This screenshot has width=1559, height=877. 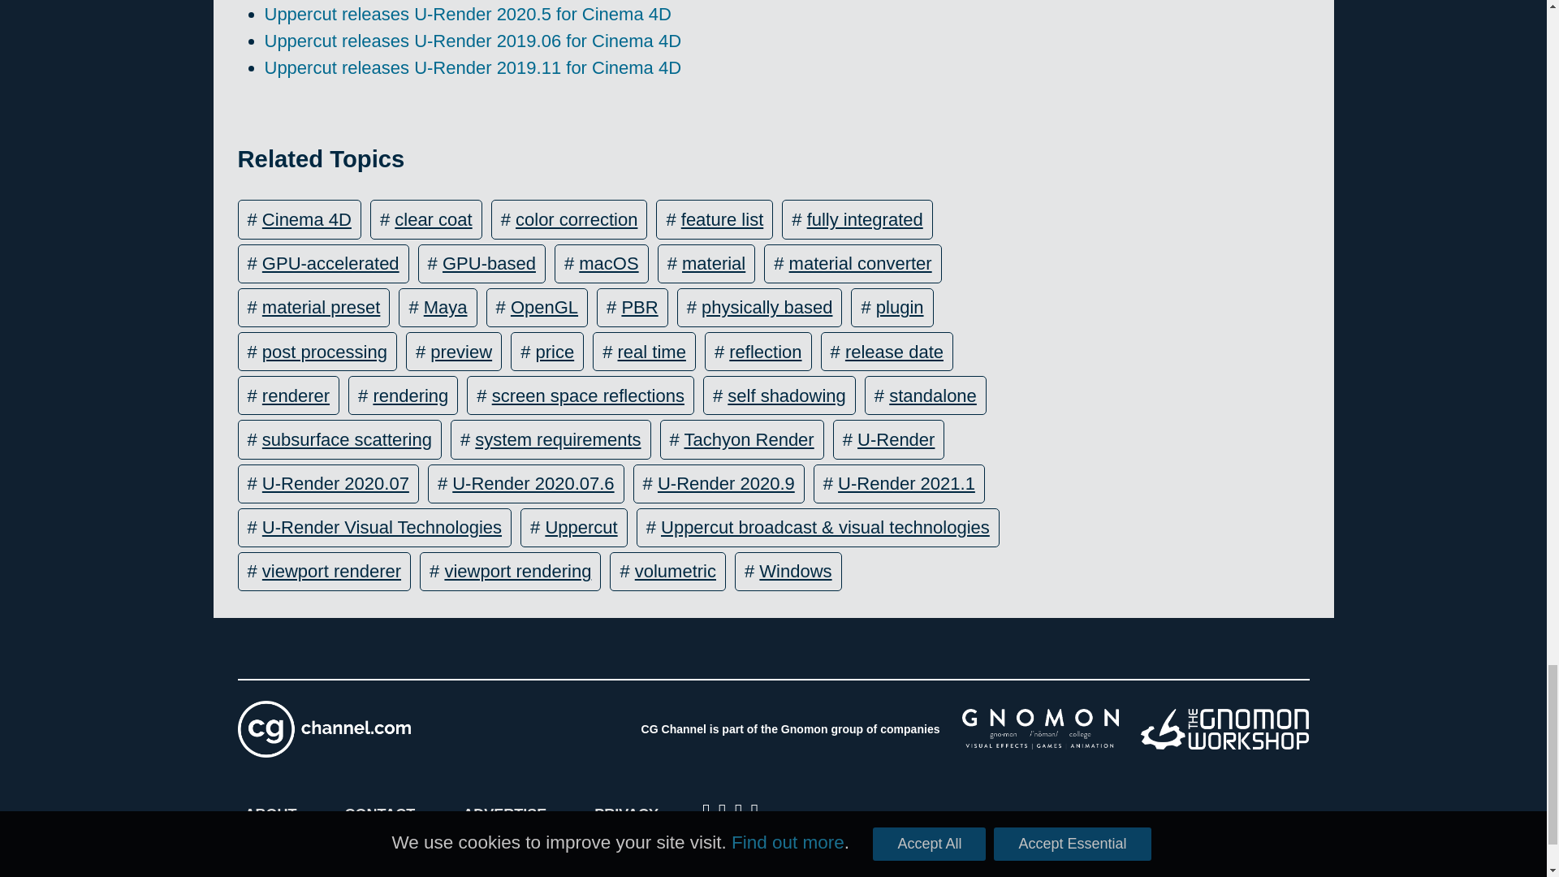 I want to click on Gnomon School, so click(x=1039, y=729).